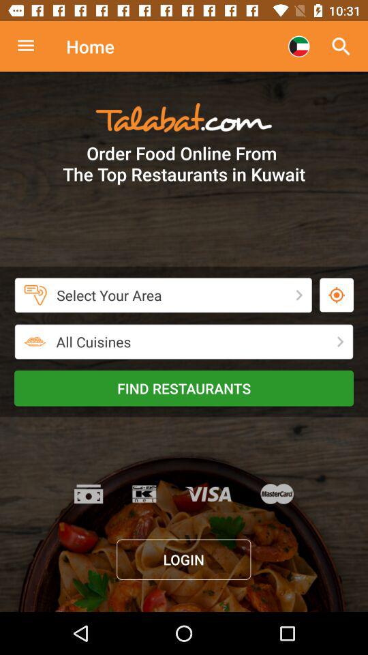 Image resolution: width=368 pixels, height=655 pixels. Describe the element at coordinates (33, 46) in the screenshot. I see `go to search option` at that location.